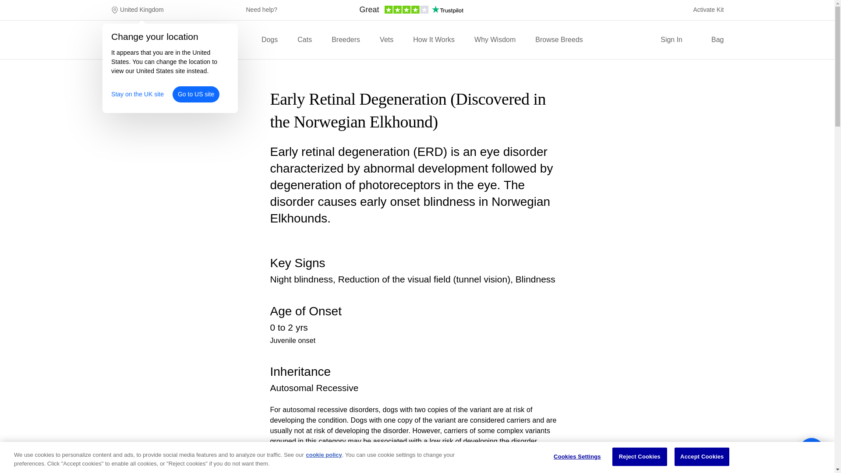 The width and height of the screenshot is (841, 473). Describe the element at coordinates (196, 94) in the screenshot. I see `Go to US site` at that location.